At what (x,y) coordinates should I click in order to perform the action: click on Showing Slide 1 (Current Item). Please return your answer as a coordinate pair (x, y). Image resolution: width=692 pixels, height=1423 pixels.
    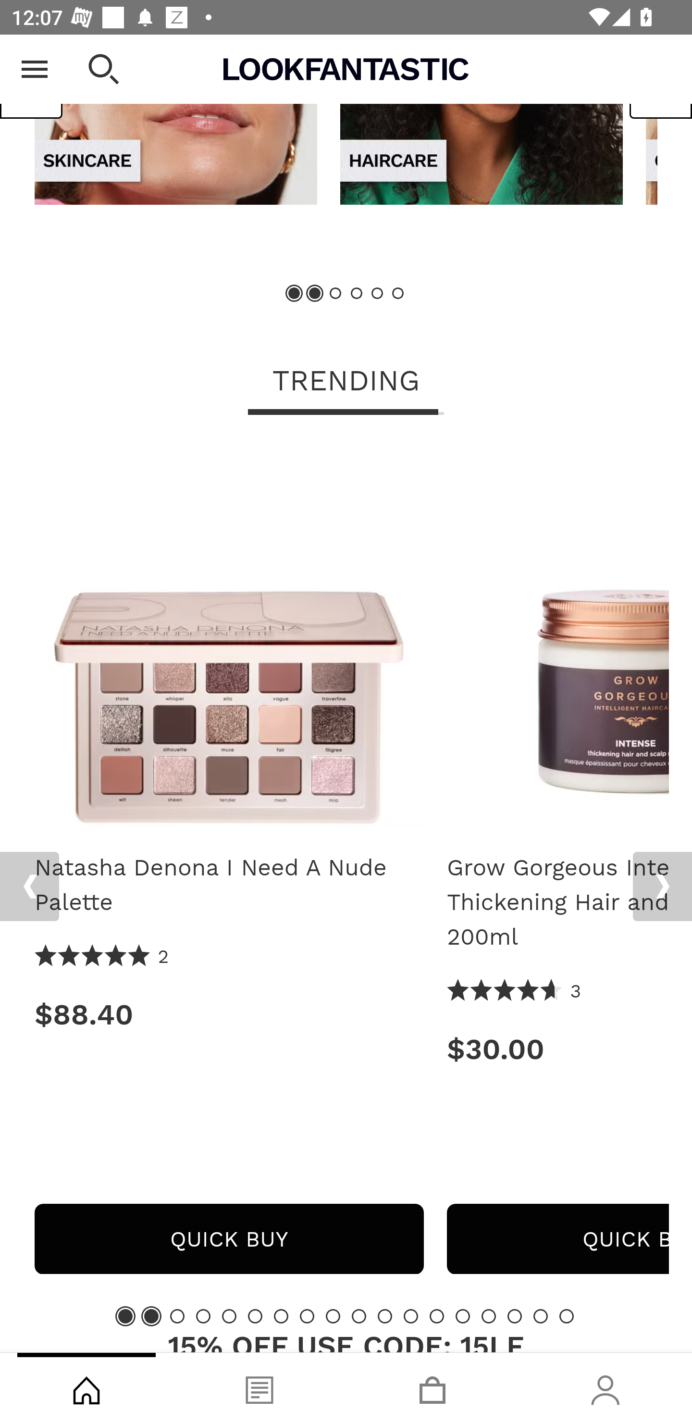
    Looking at the image, I should click on (125, 1315).